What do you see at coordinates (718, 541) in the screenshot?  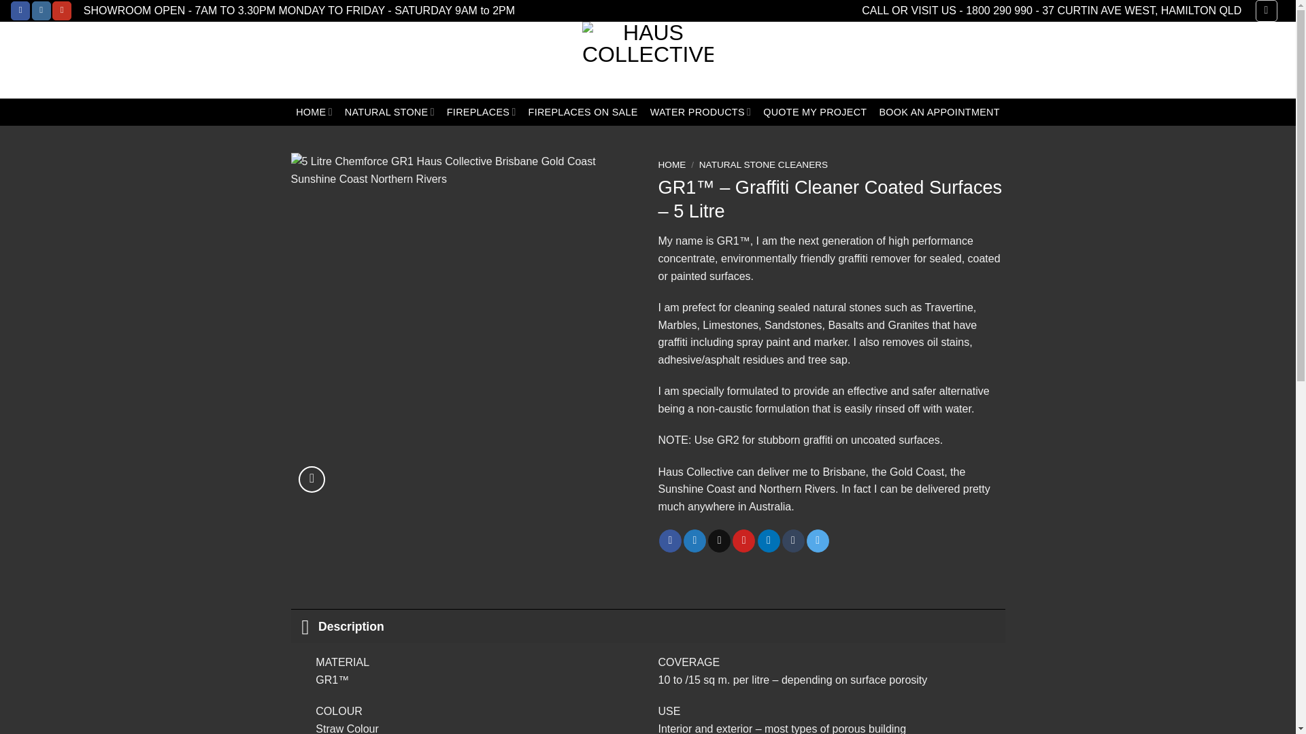 I see `Email to a Friend` at bounding box center [718, 541].